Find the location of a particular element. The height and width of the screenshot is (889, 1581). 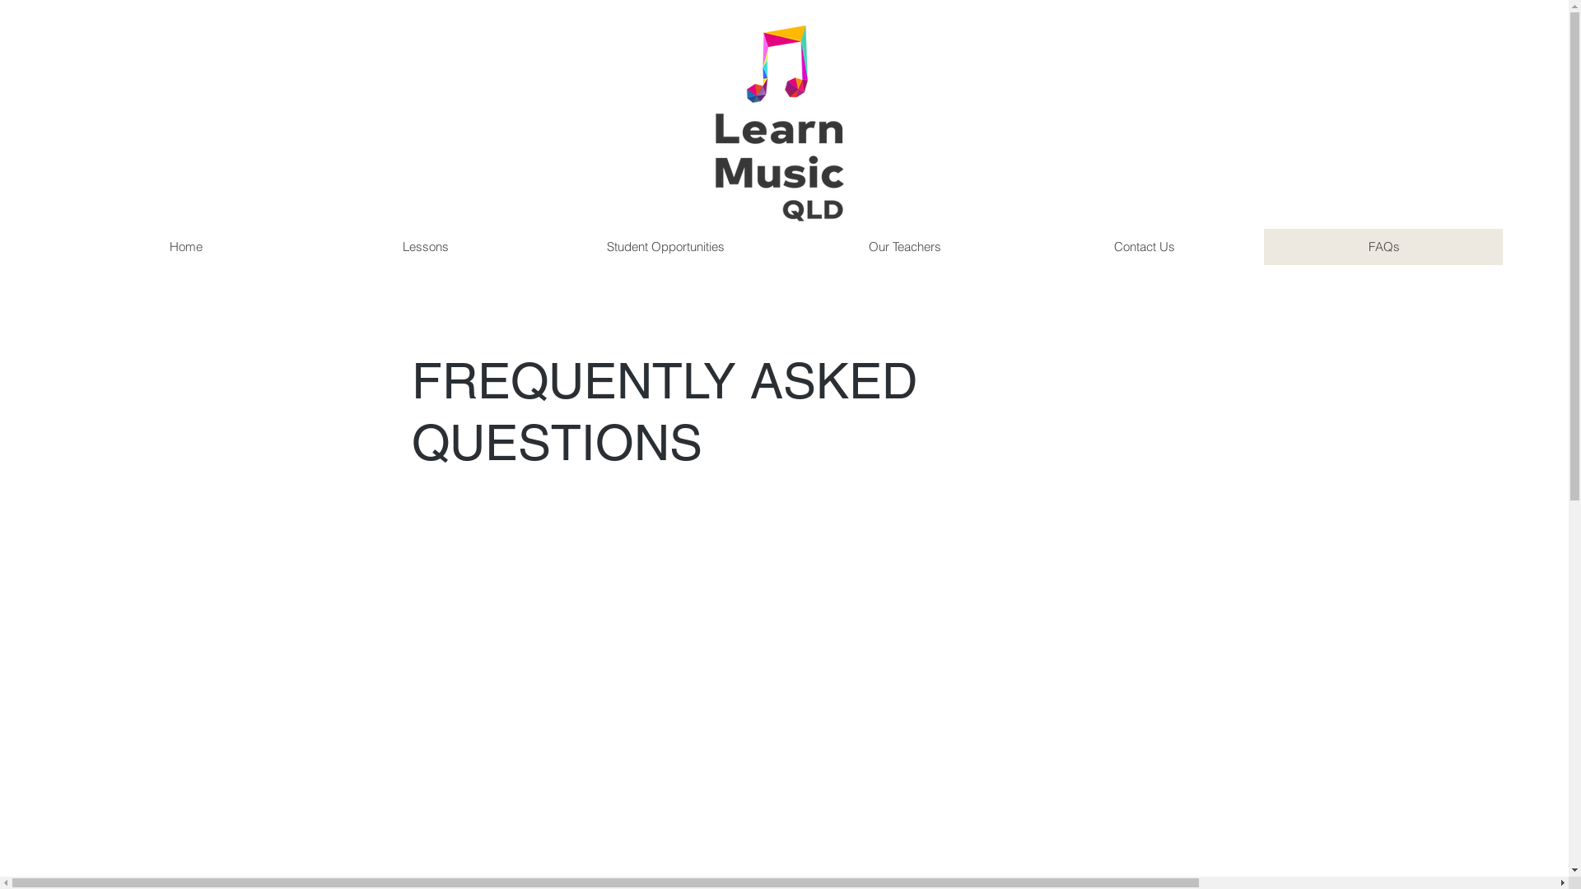

Contact Us is located at coordinates (1145, 247).